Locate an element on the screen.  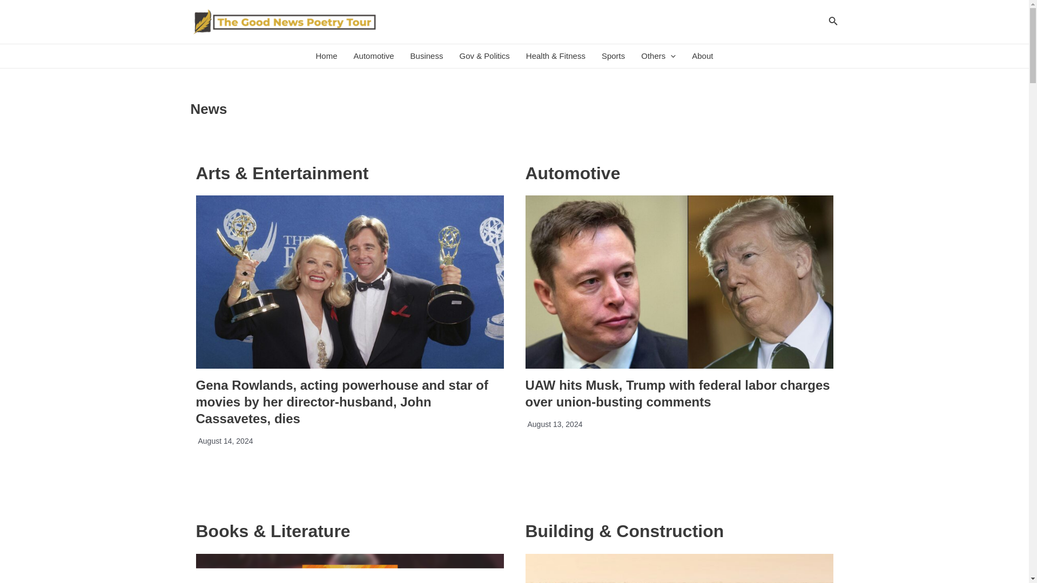
Home is located at coordinates (326, 56).